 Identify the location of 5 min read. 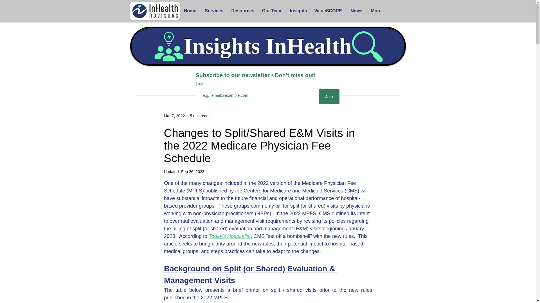
(199, 116).